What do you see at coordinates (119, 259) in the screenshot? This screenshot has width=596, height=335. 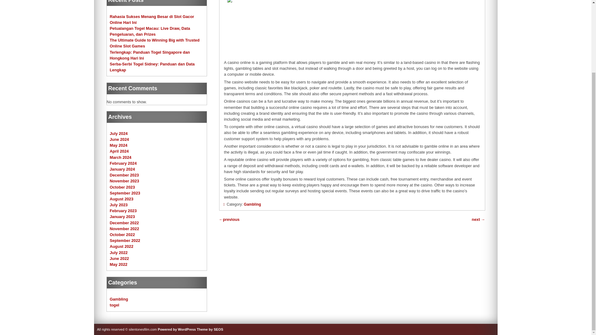 I see `June 2022` at bounding box center [119, 259].